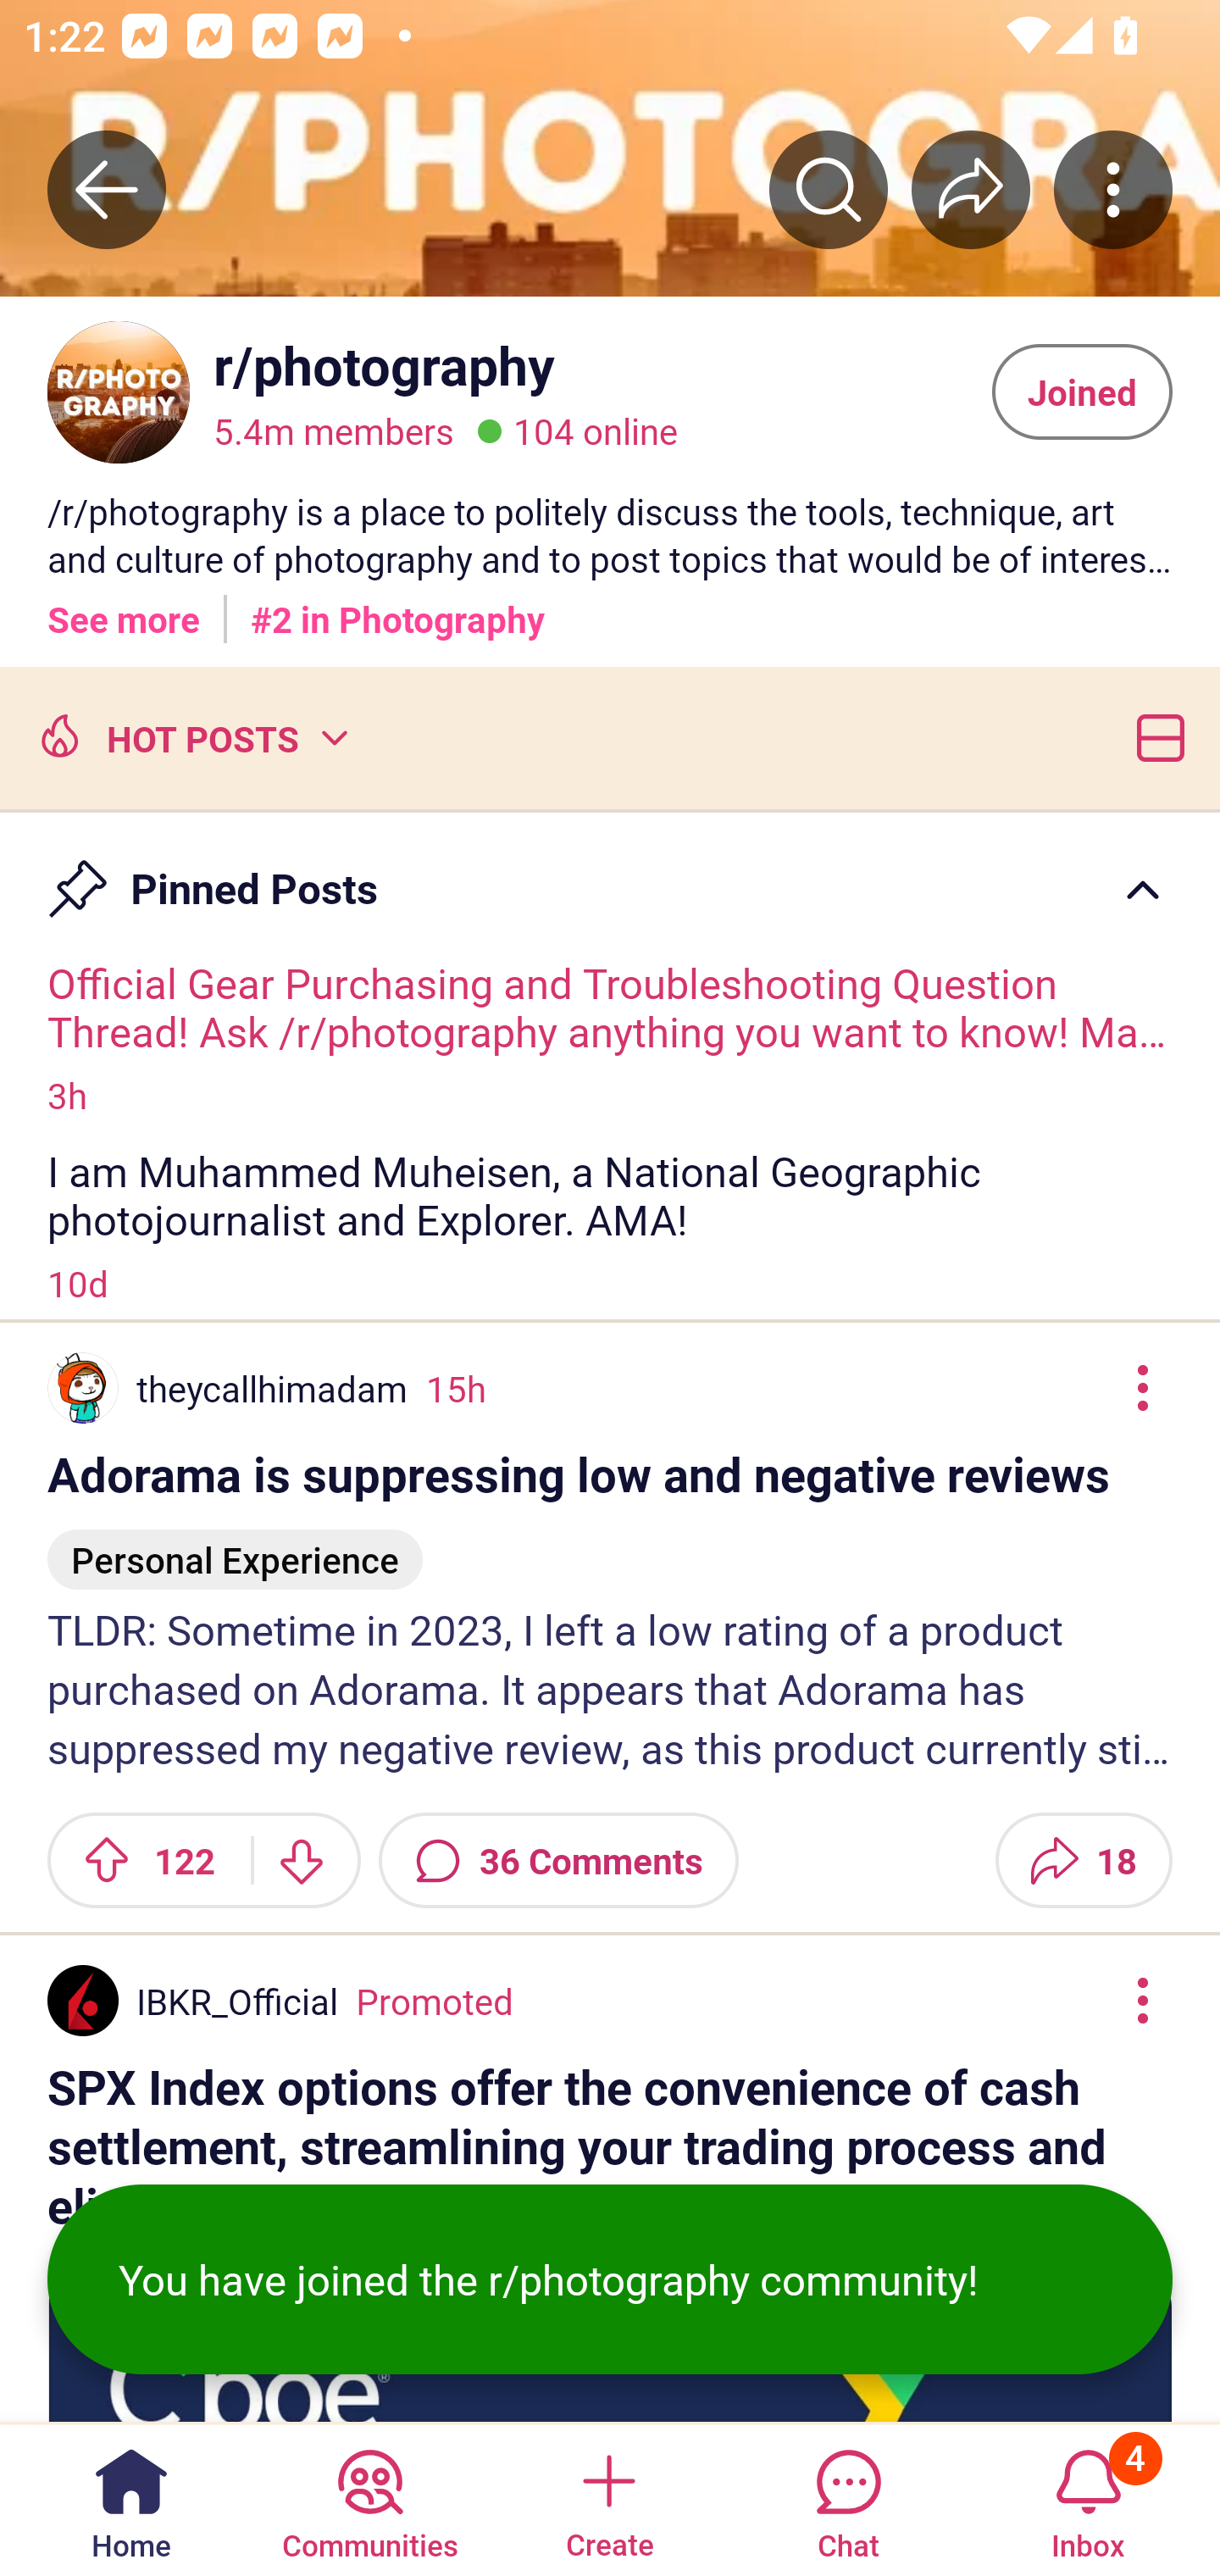 The height and width of the screenshot is (2576, 1220). I want to click on Chat, so click(848, 2498).